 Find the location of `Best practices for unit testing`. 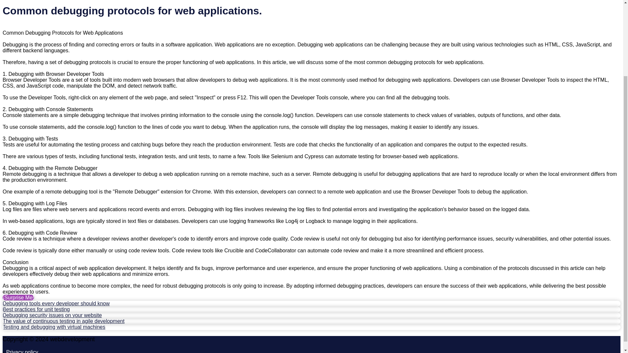

Best practices for unit testing is located at coordinates (36, 309).